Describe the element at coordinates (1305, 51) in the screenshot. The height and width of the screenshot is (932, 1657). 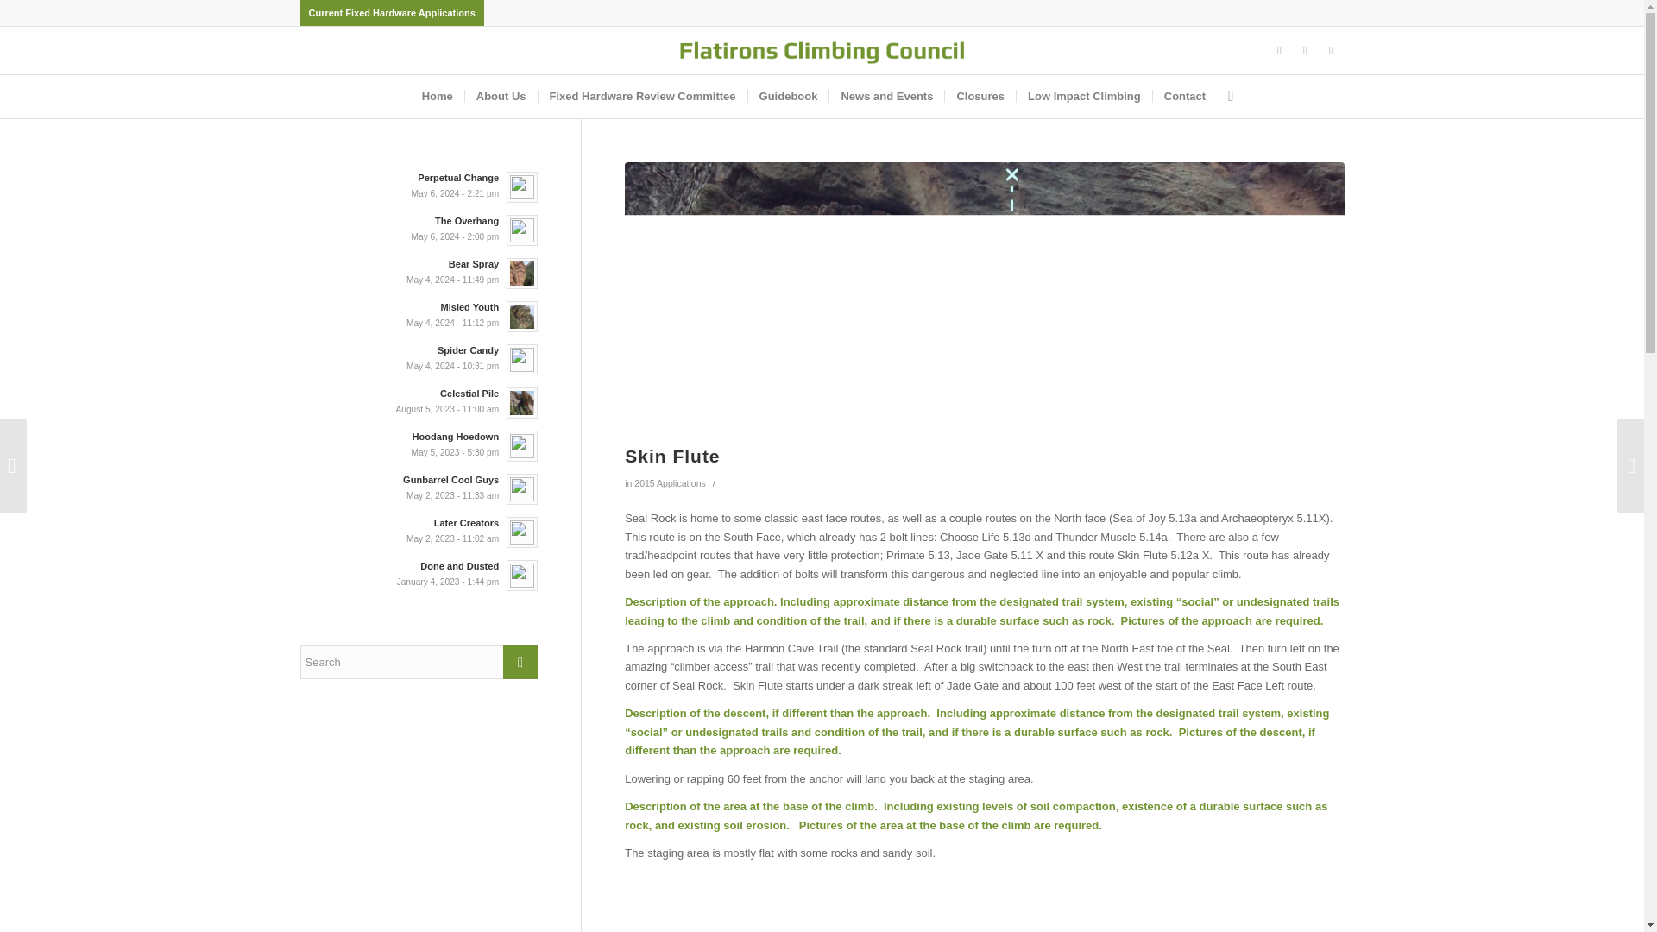
I see `Instagram` at that location.